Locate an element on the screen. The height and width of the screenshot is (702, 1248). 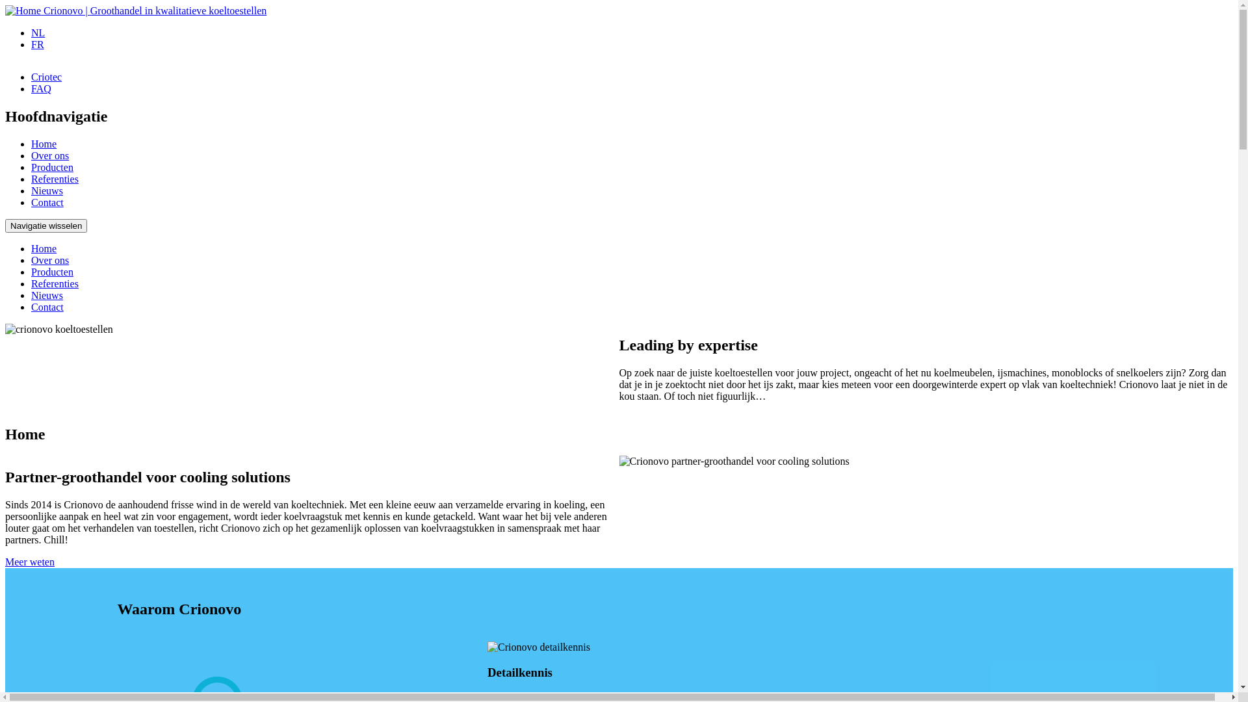
Referenties is located at coordinates (55, 283).